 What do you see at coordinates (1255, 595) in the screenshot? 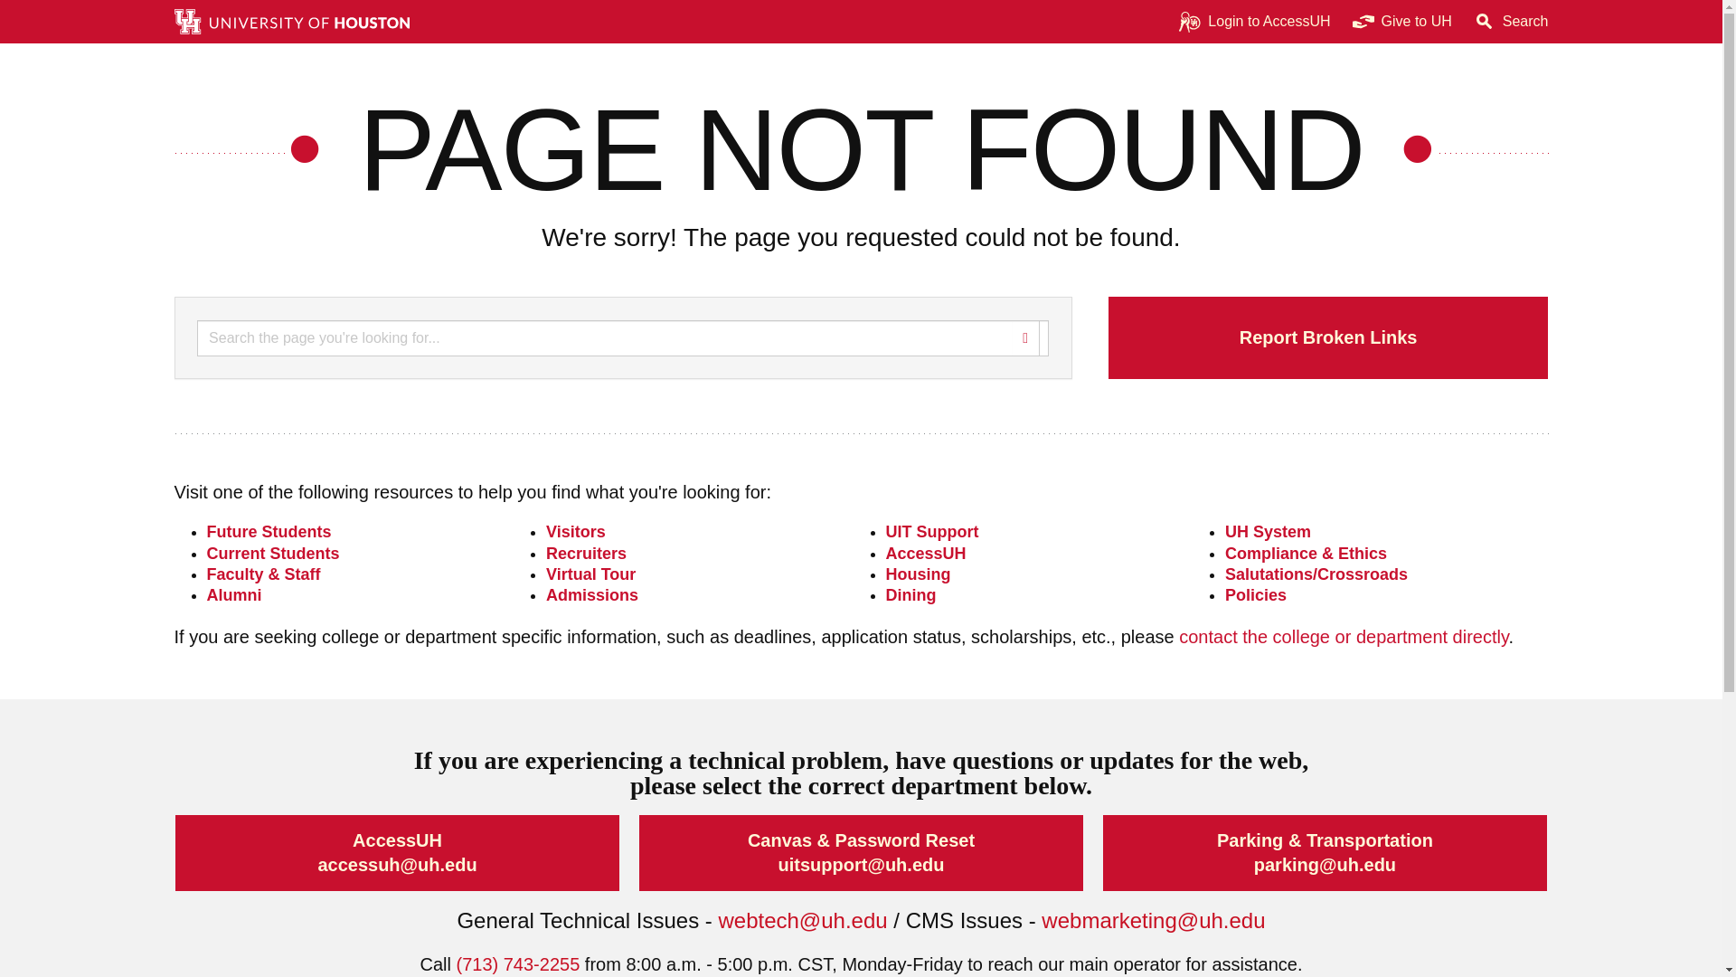
I see `Policies` at bounding box center [1255, 595].